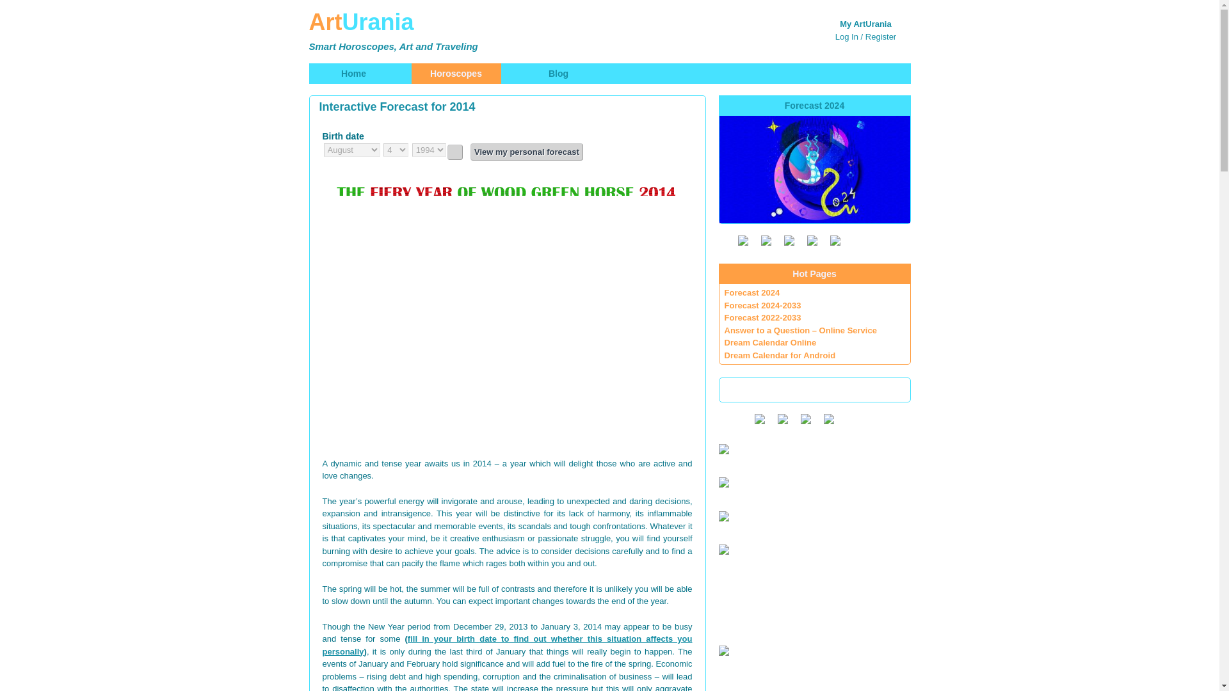 This screenshot has height=691, width=1229. I want to click on Forecast 2024: Your Alchemic Odyssey, so click(814, 169).